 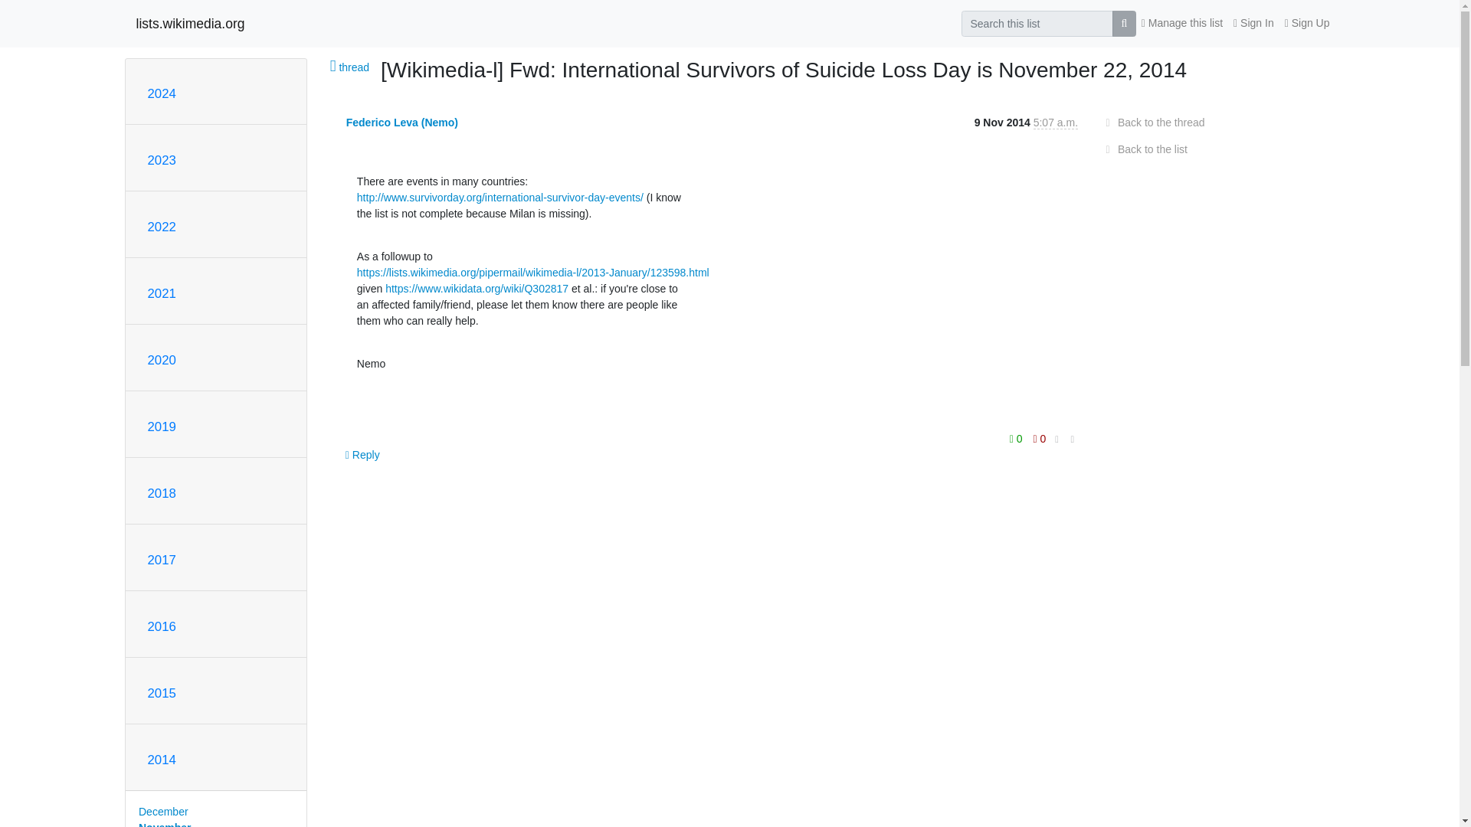 What do you see at coordinates (191, 23) in the screenshot?
I see `lists.wikimedia.org` at bounding box center [191, 23].